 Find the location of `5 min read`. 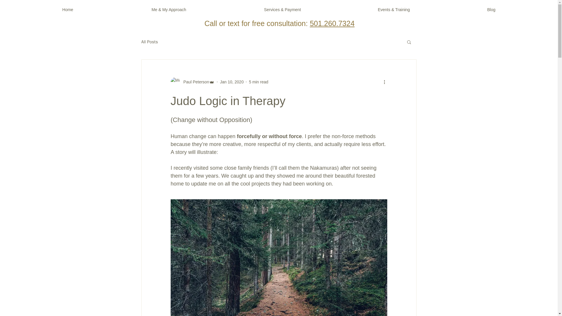

5 min read is located at coordinates (258, 82).